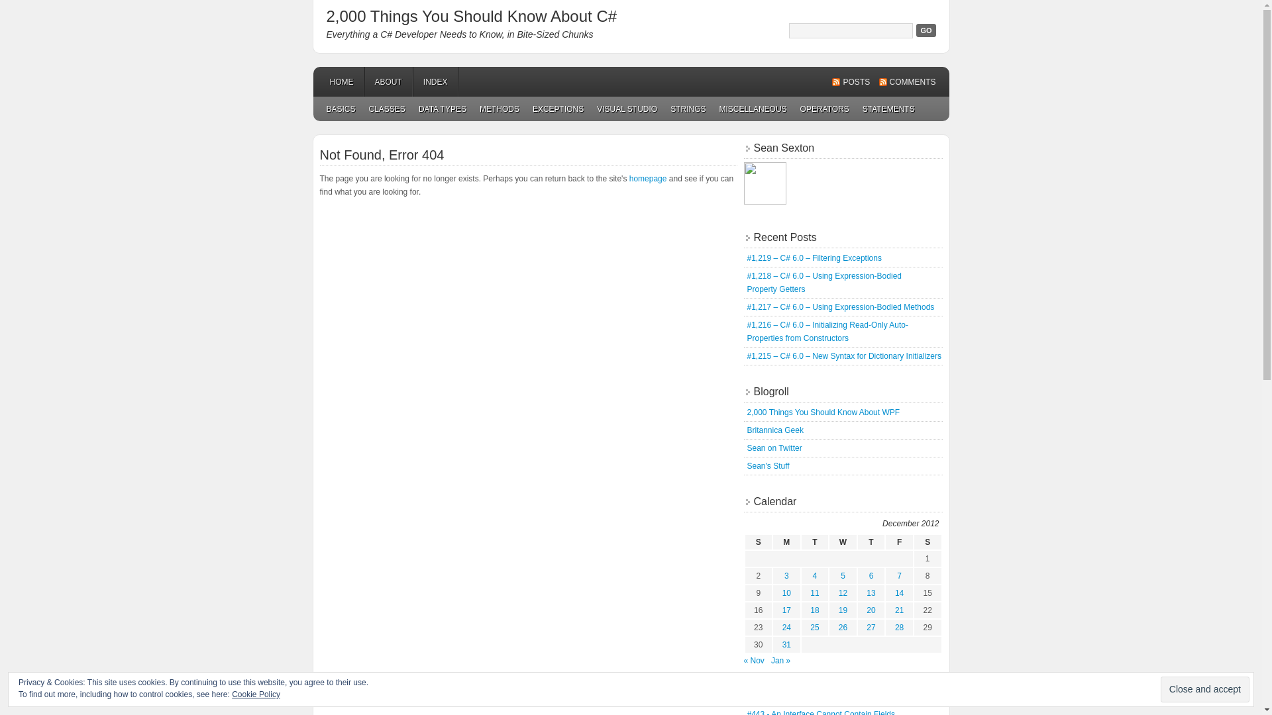  Describe the element at coordinates (900, 576) in the screenshot. I see `7` at that location.